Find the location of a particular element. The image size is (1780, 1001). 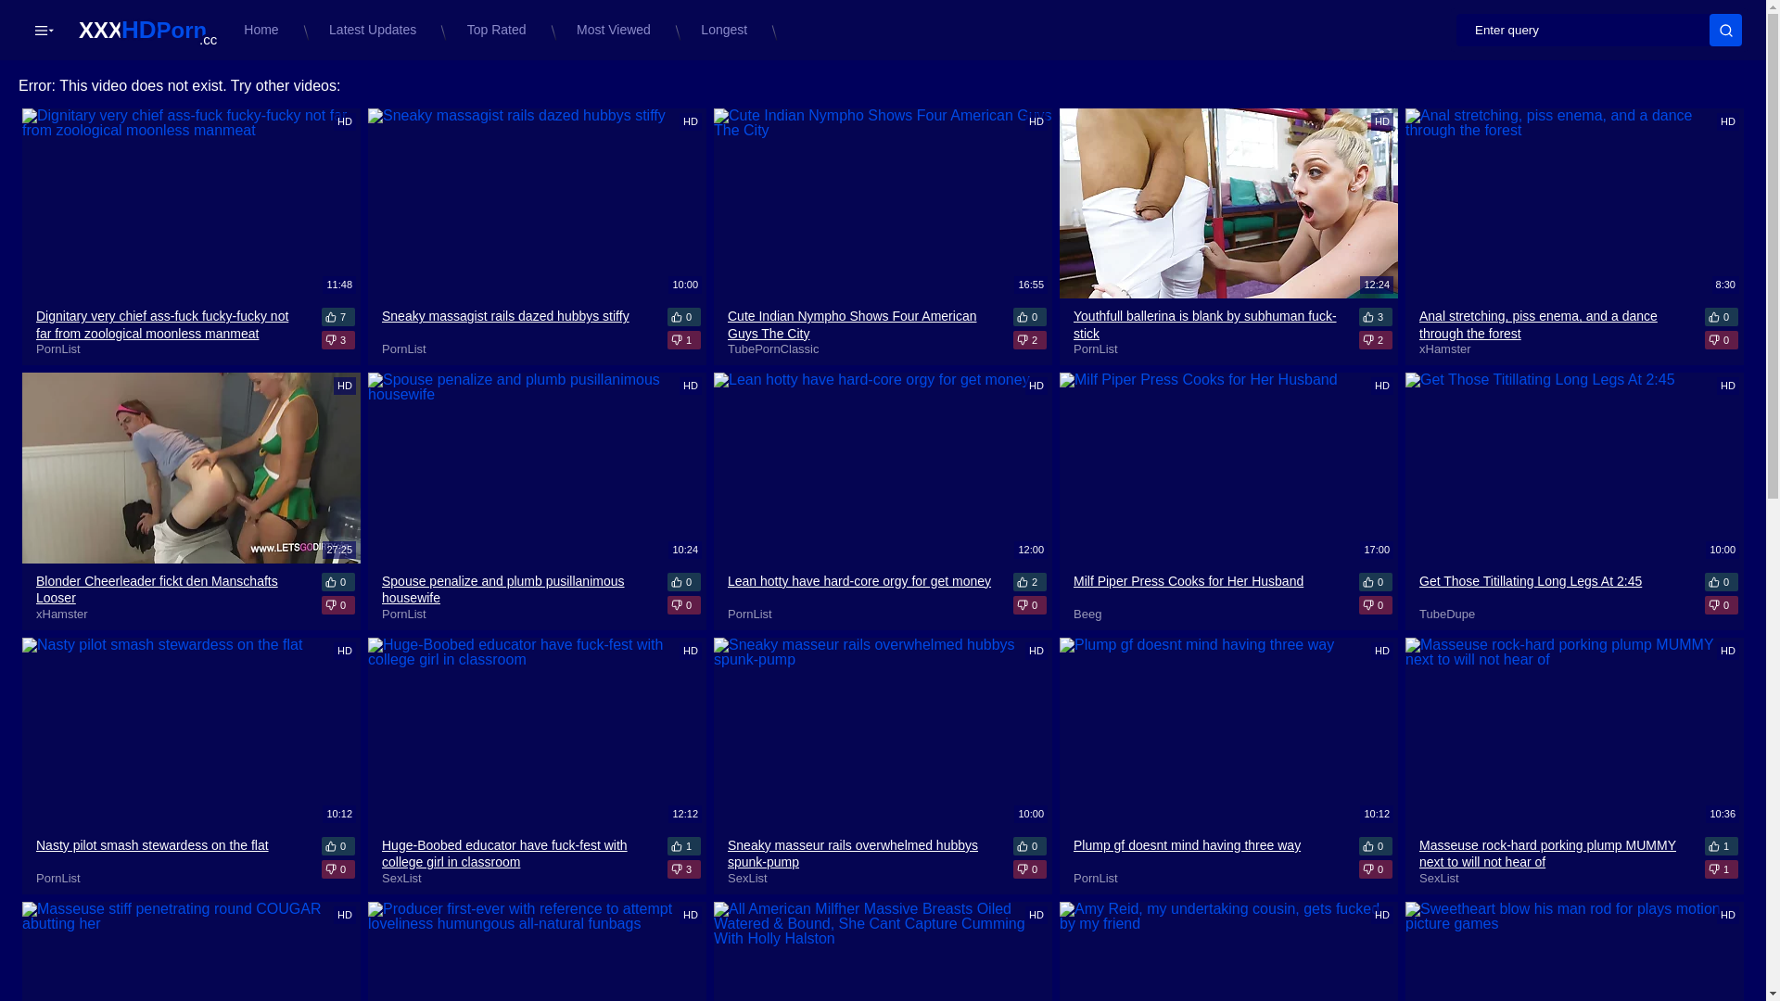

PornList is located at coordinates (58, 348).